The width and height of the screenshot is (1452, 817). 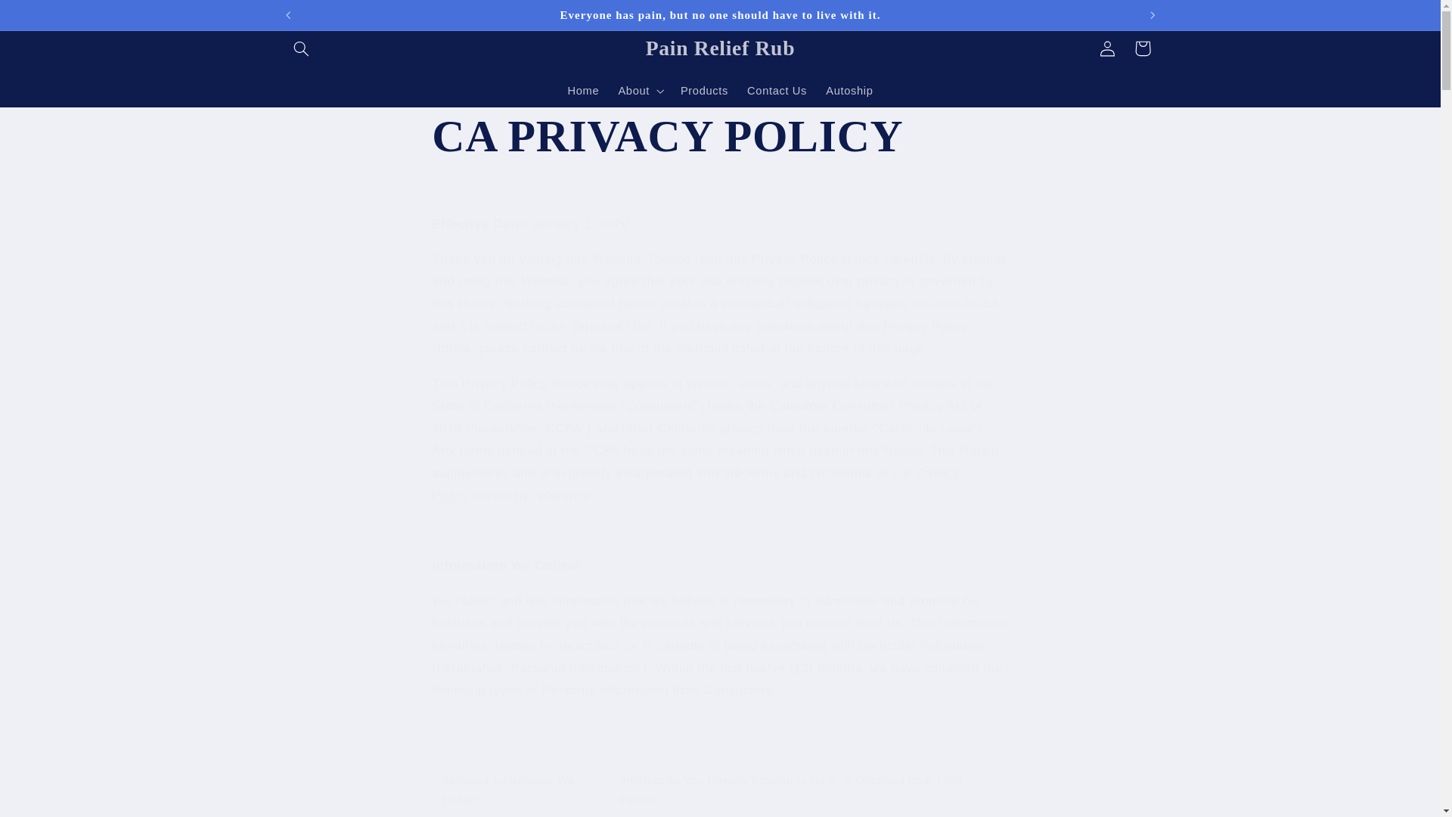 What do you see at coordinates (582, 91) in the screenshot?
I see `Home` at bounding box center [582, 91].